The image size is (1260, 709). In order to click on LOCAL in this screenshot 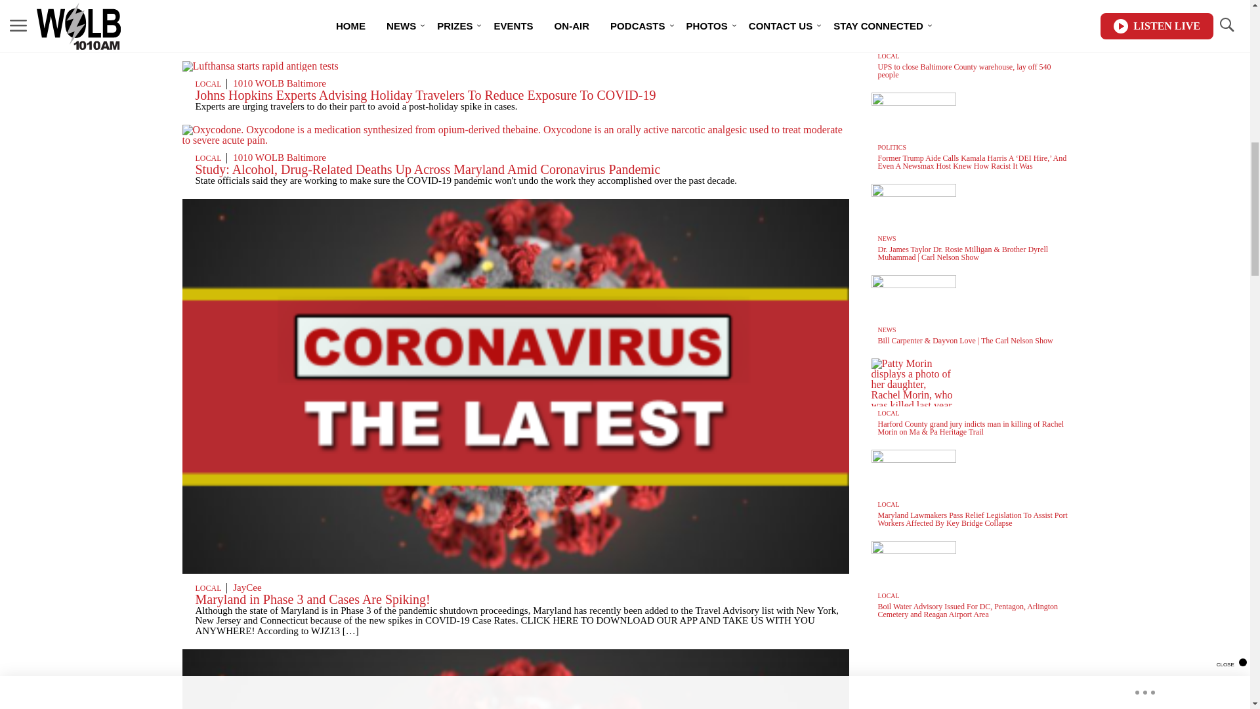, I will do `click(208, 84)`.